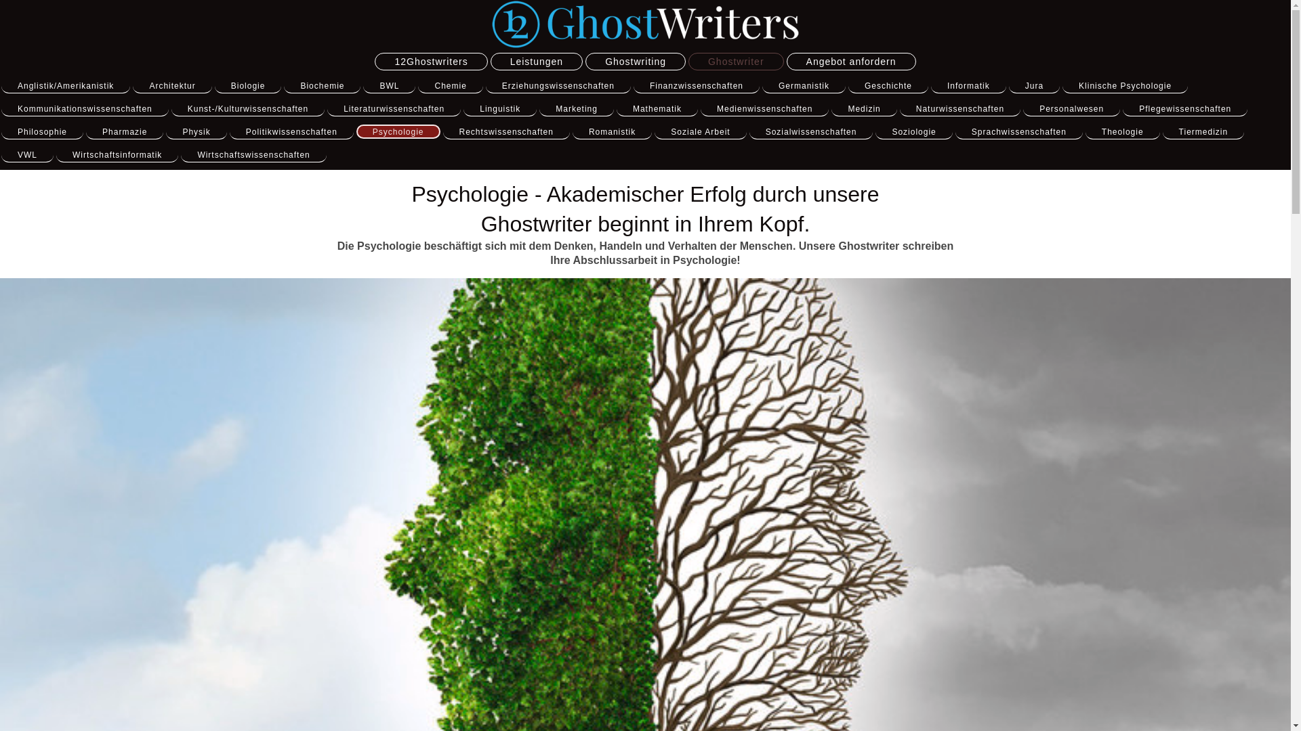 This screenshot has width=1301, height=731. What do you see at coordinates (736, 61) in the screenshot?
I see `Ghostwriter` at bounding box center [736, 61].